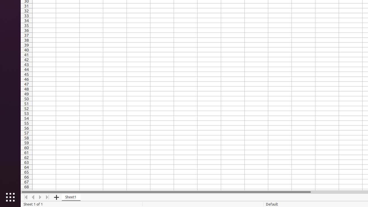  Describe the element at coordinates (33, 197) in the screenshot. I see `Move Left` at that location.